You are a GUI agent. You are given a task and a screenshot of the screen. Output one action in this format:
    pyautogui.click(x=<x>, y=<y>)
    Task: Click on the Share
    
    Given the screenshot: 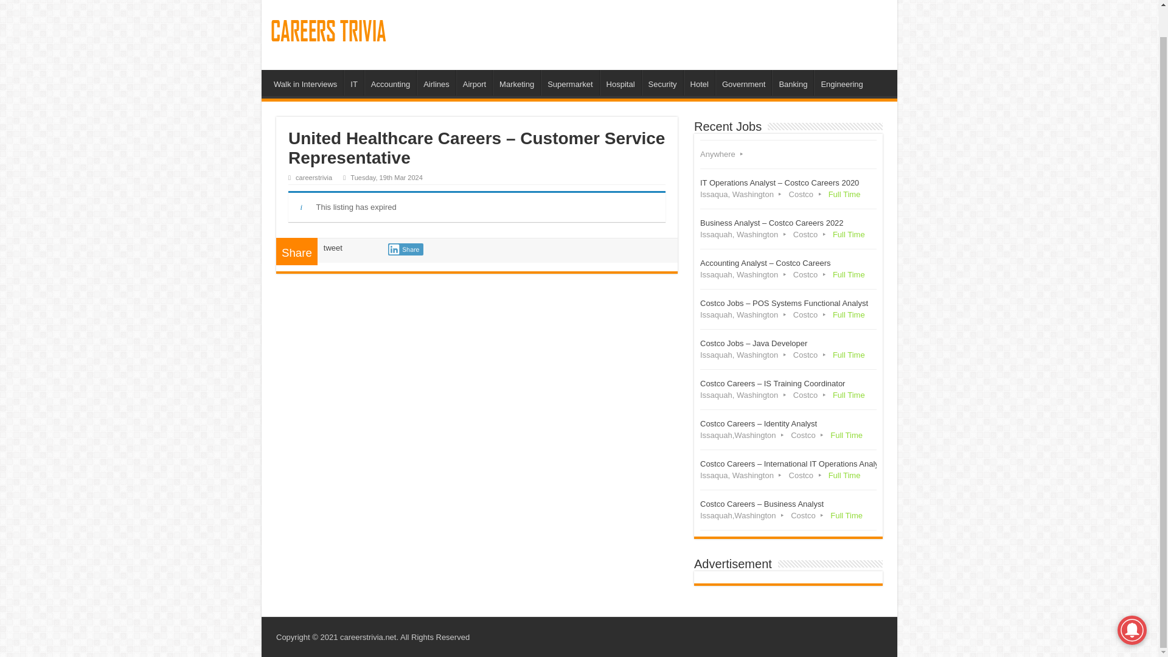 What is the action you would take?
    pyautogui.click(x=405, y=249)
    